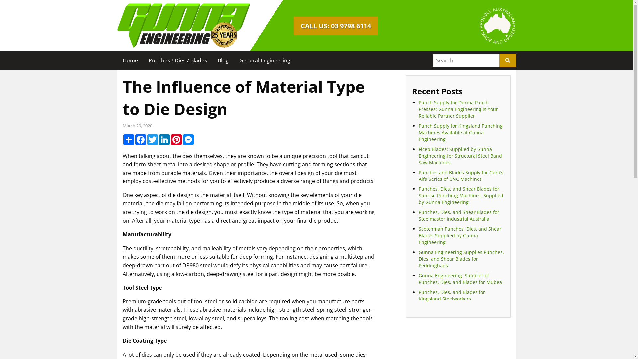  Describe the element at coordinates (164, 140) in the screenshot. I see `LinkedIn` at that location.